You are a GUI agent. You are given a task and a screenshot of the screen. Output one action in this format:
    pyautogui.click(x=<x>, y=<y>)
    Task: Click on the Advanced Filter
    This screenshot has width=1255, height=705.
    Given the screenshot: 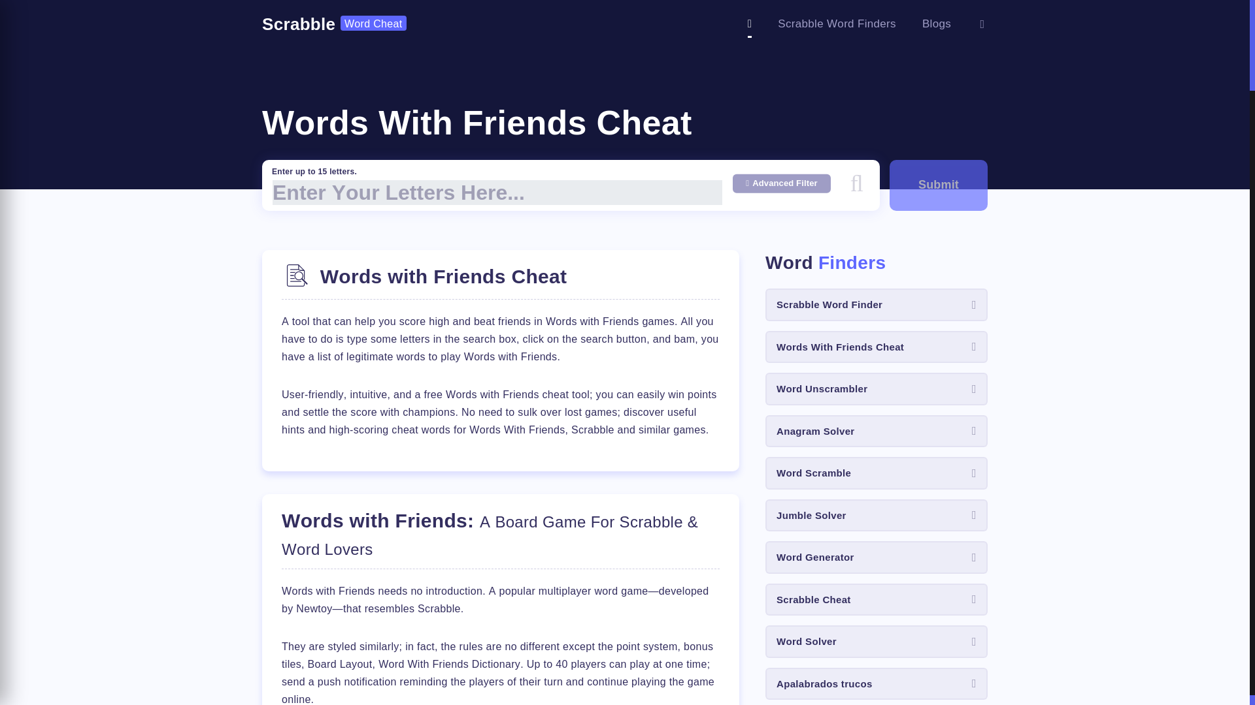 What is the action you would take?
    pyautogui.click(x=782, y=183)
    